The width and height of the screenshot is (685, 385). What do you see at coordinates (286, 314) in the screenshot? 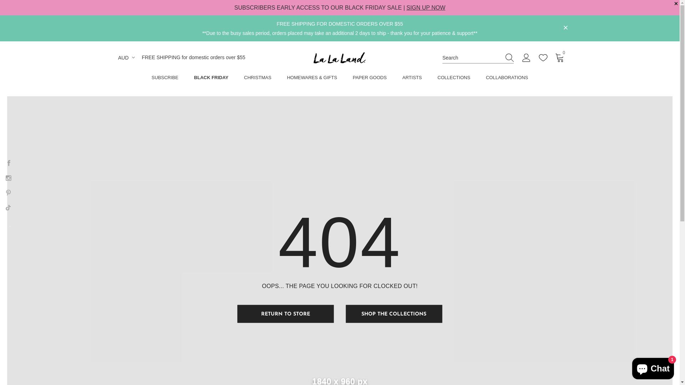
I see `RETURN TO STORE` at bounding box center [286, 314].